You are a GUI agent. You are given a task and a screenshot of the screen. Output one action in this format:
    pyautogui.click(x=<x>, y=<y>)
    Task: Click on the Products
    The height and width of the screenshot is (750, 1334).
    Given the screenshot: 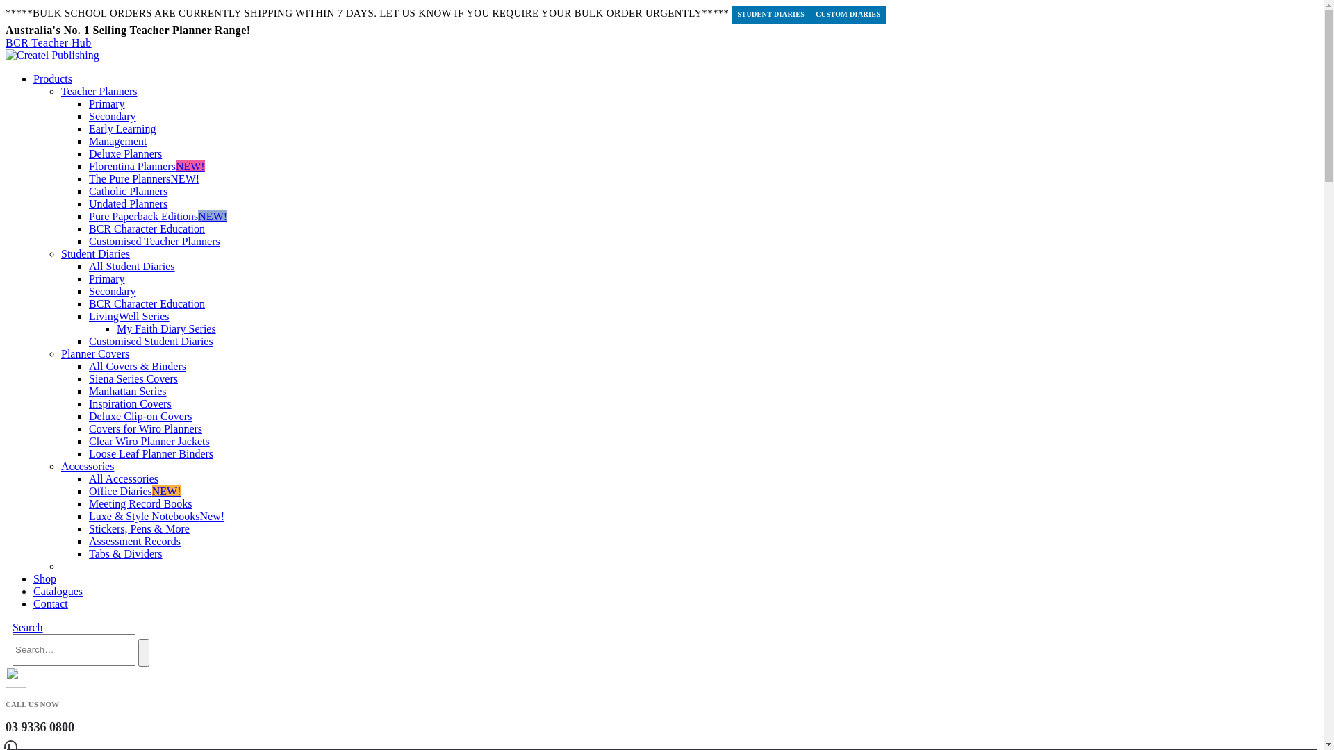 What is the action you would take?
    pyautogui.click(x=53, y=79)
    